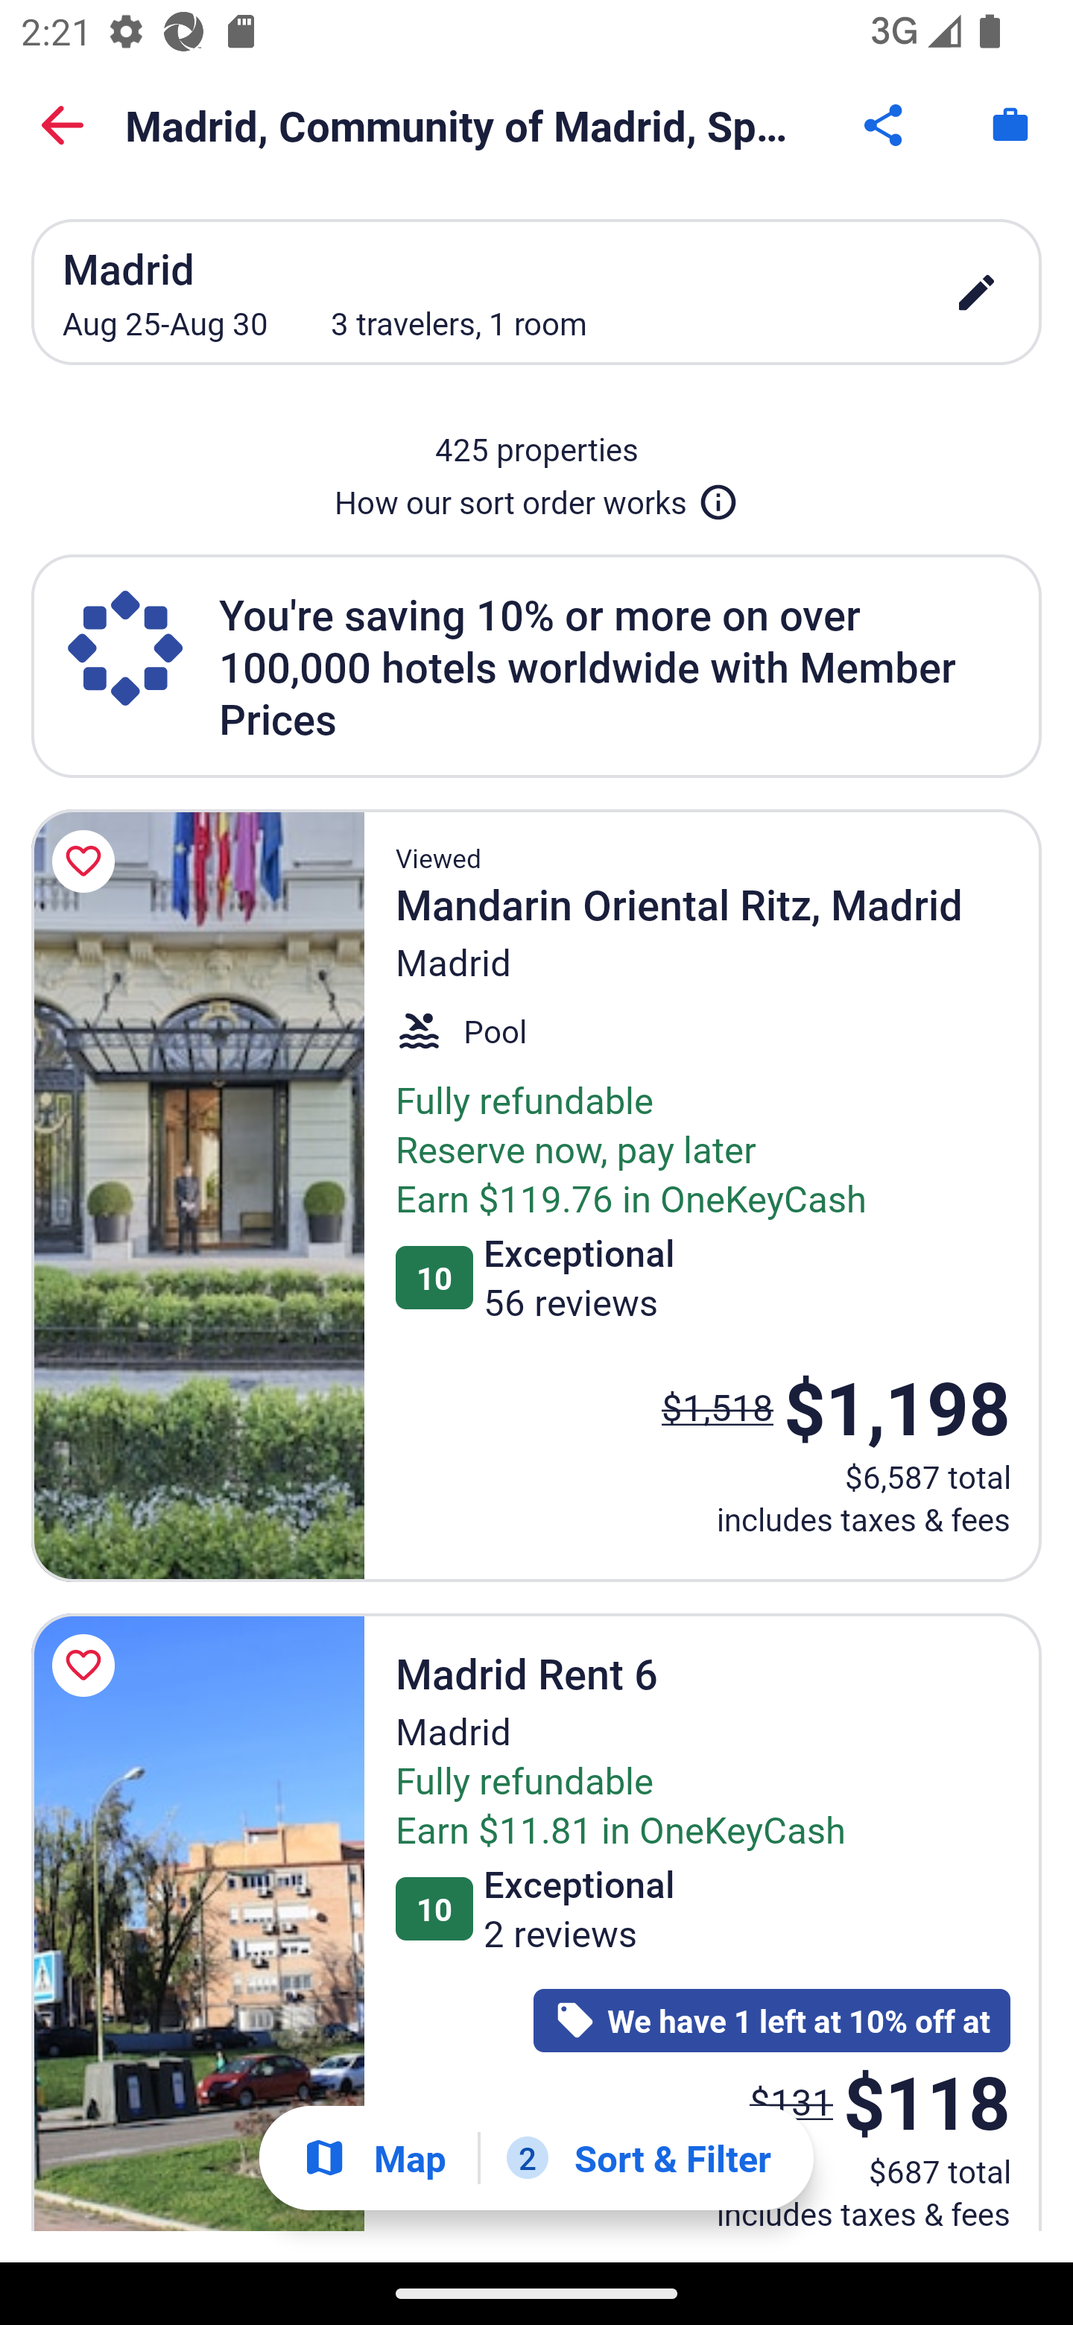 The image size is (1073, 2325). Describe the element at coordinates (88, 861) in the screenshot. I see `Save Mandarin Oriental Ritz, Madrid to a trip` at that location.